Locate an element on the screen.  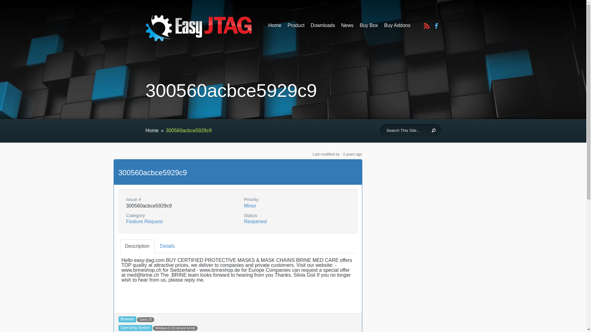
Search This Site... is located at coordinates (405, 130).